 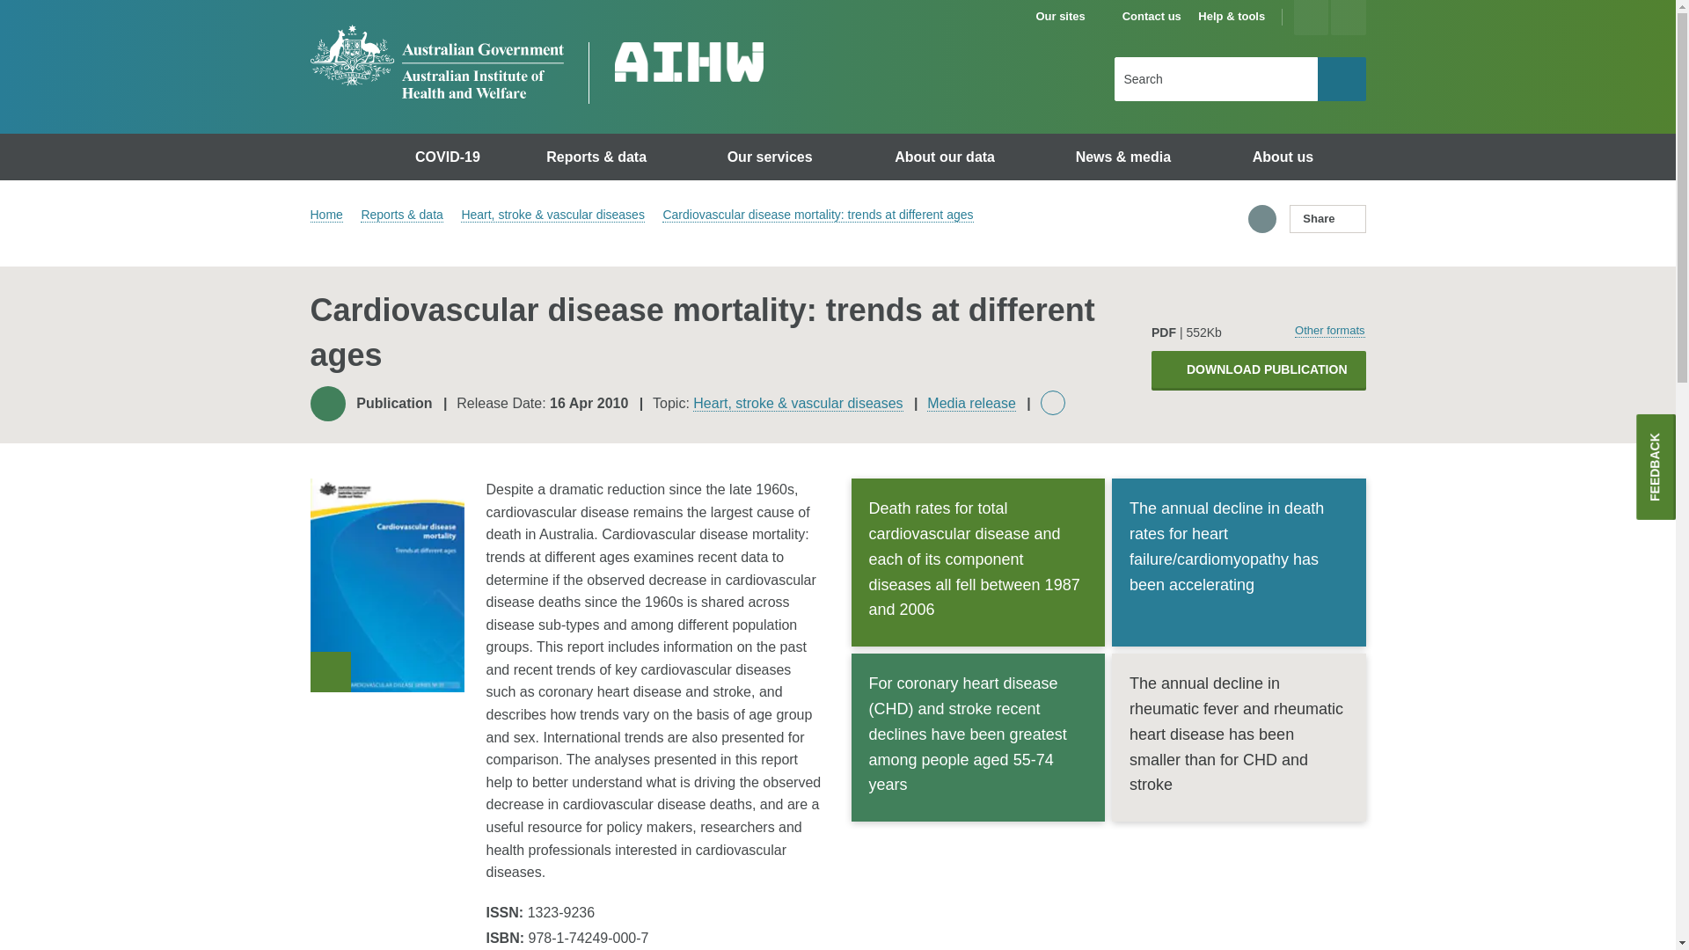 I want to click on COVID-19, so click(x=450, y=157).